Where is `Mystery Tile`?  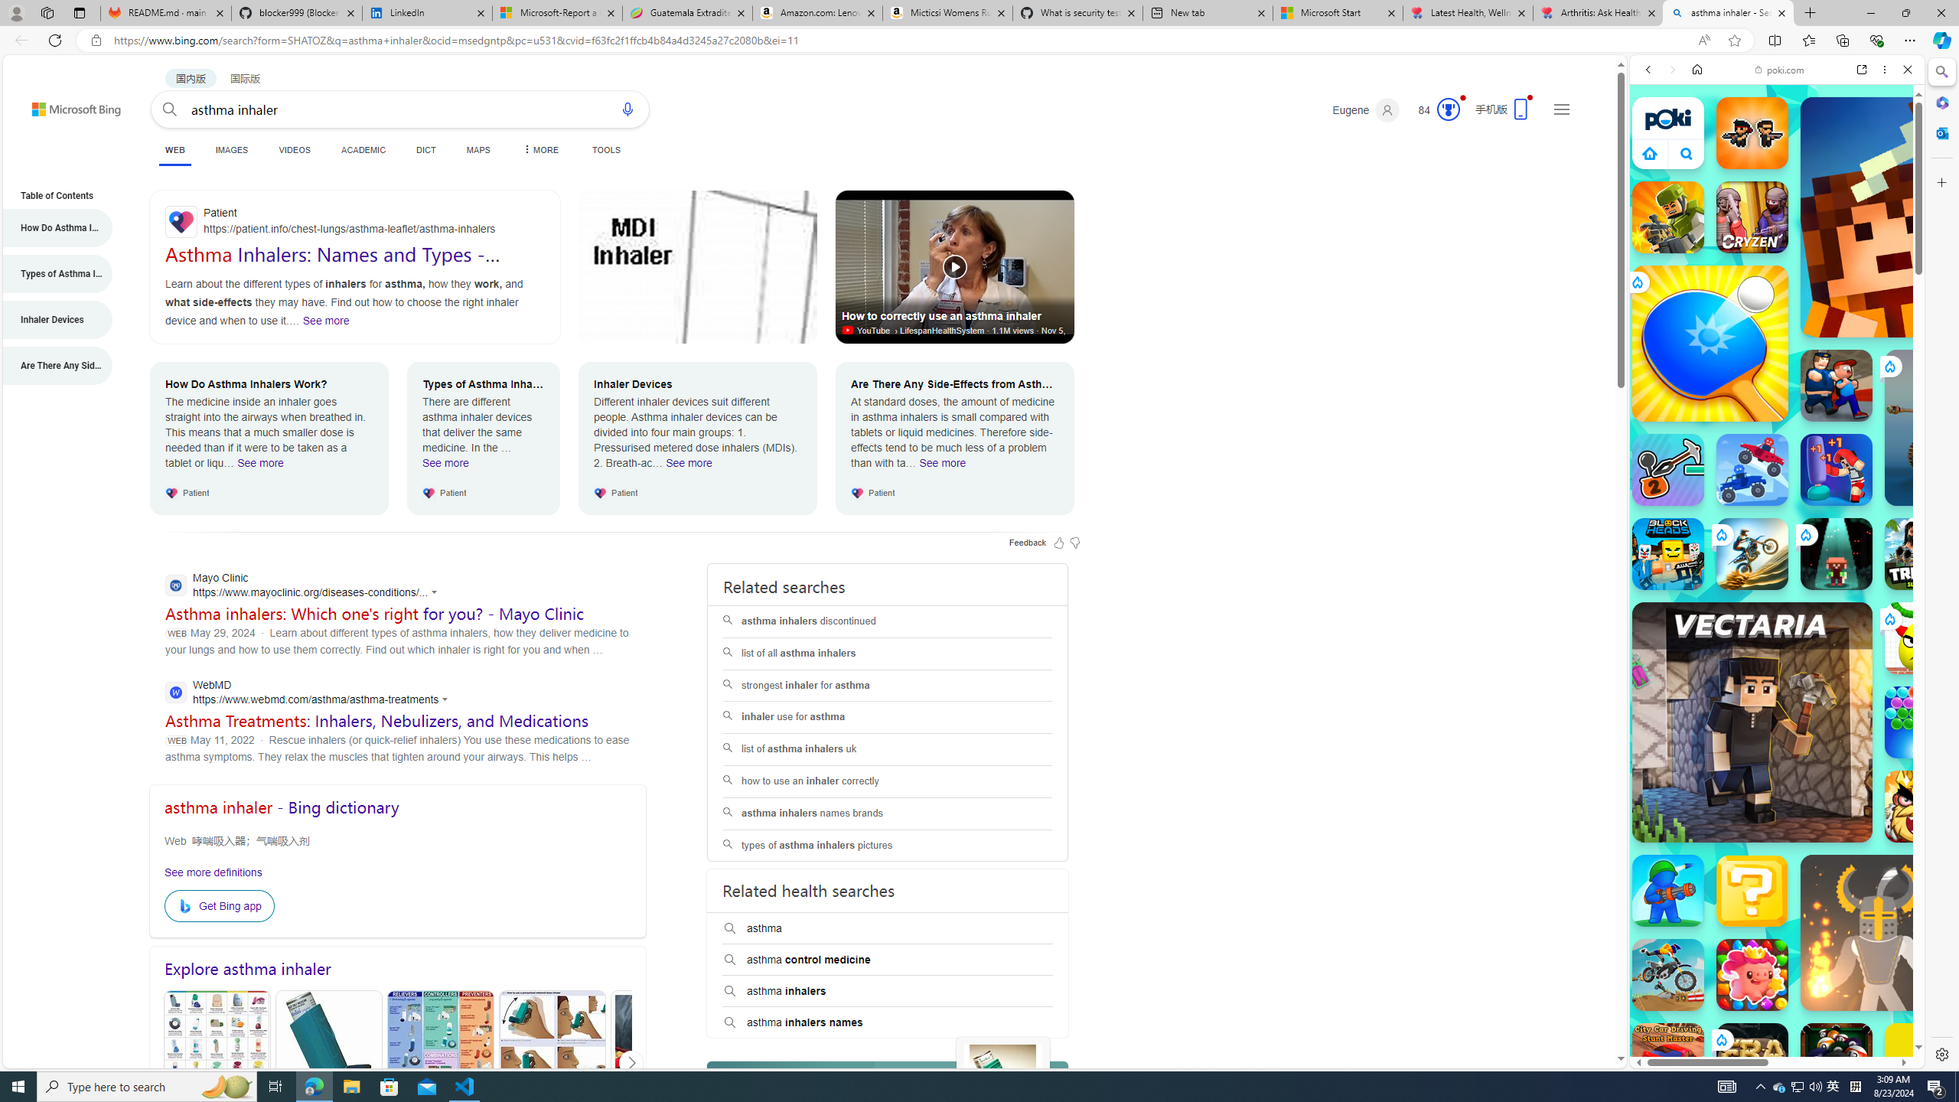
Mystery Tile is located at coordinates (1752, 891).